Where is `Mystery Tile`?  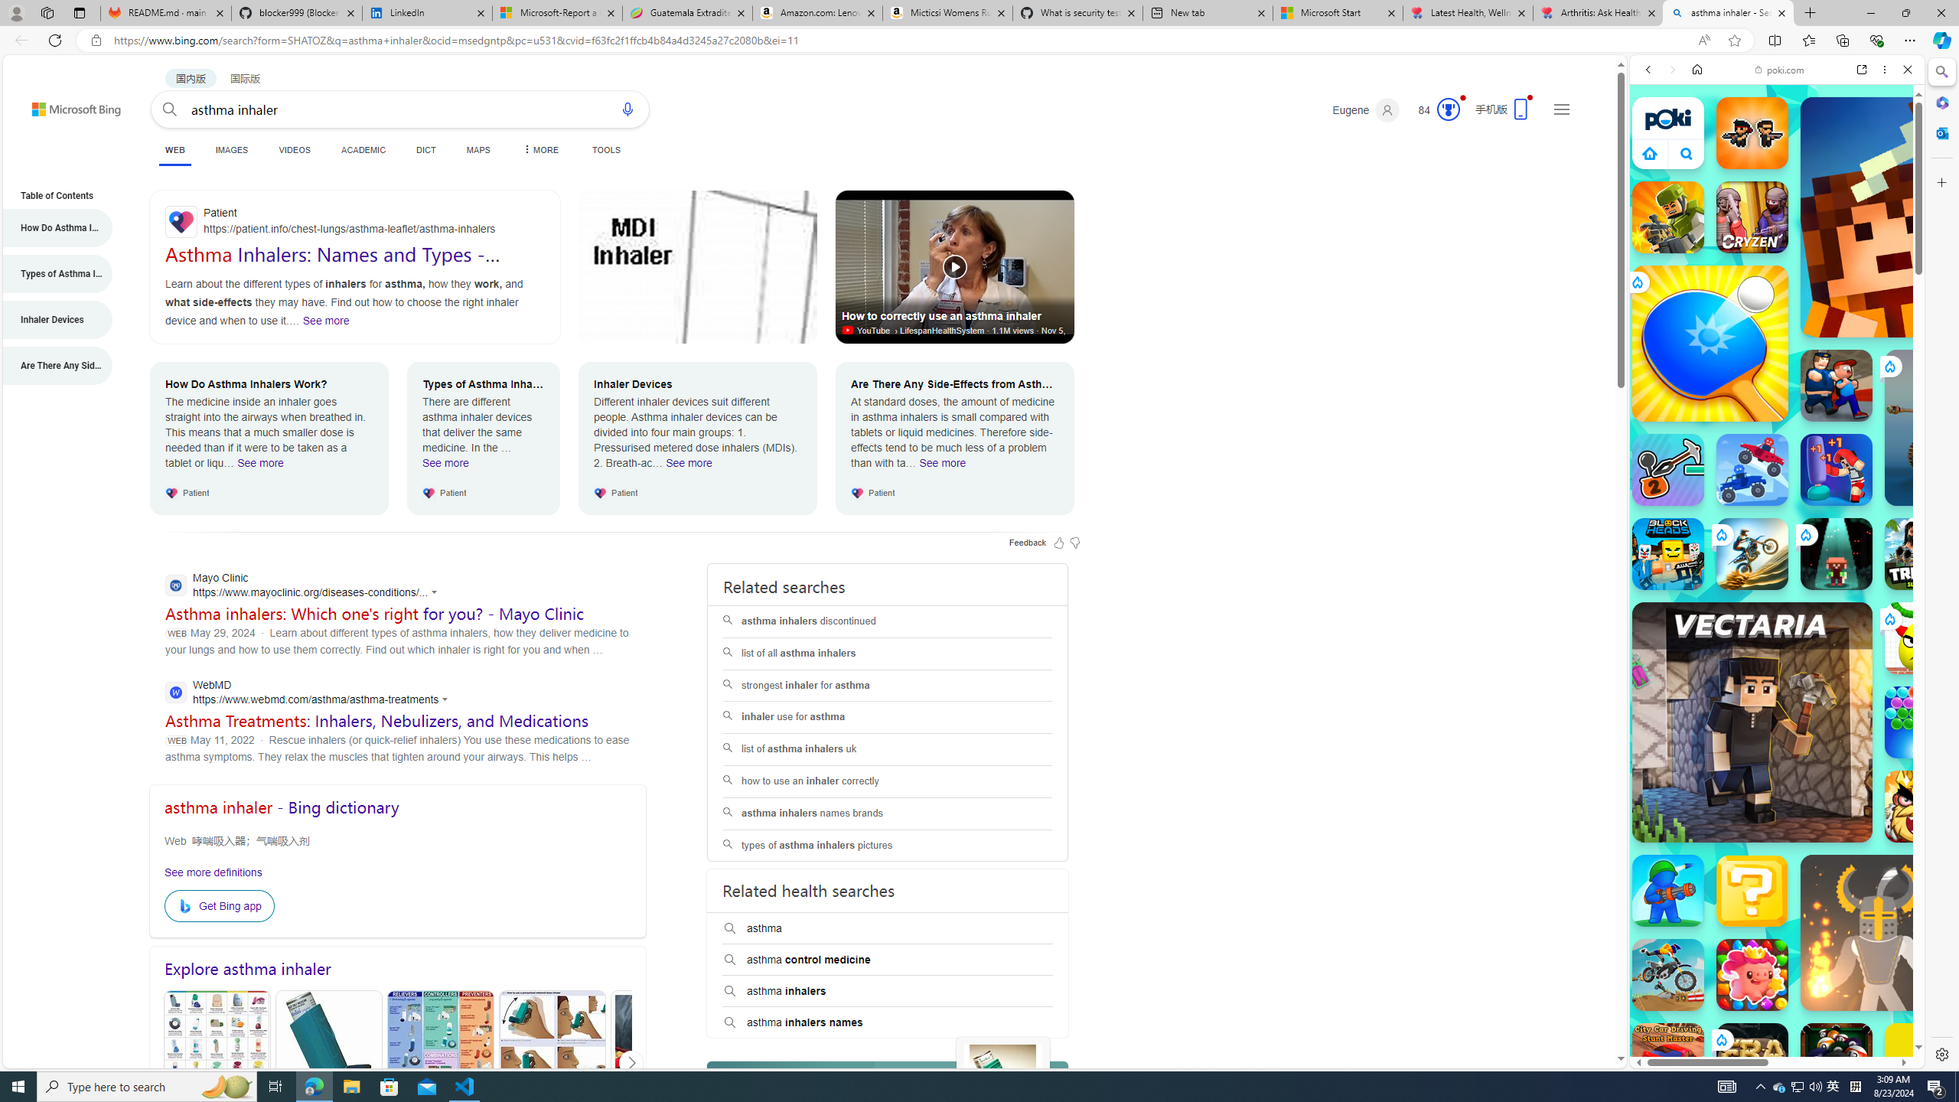
Mystery Tile is located at coordinates (1752, 891).